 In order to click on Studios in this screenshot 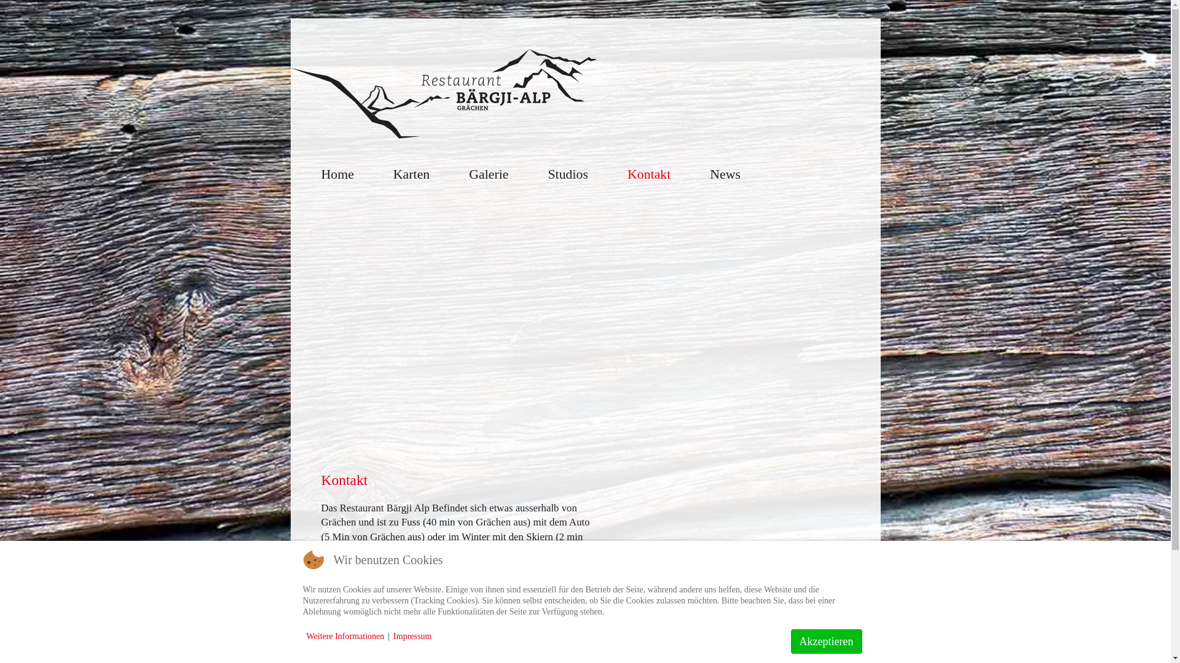, I will do `click(568, 174)`.